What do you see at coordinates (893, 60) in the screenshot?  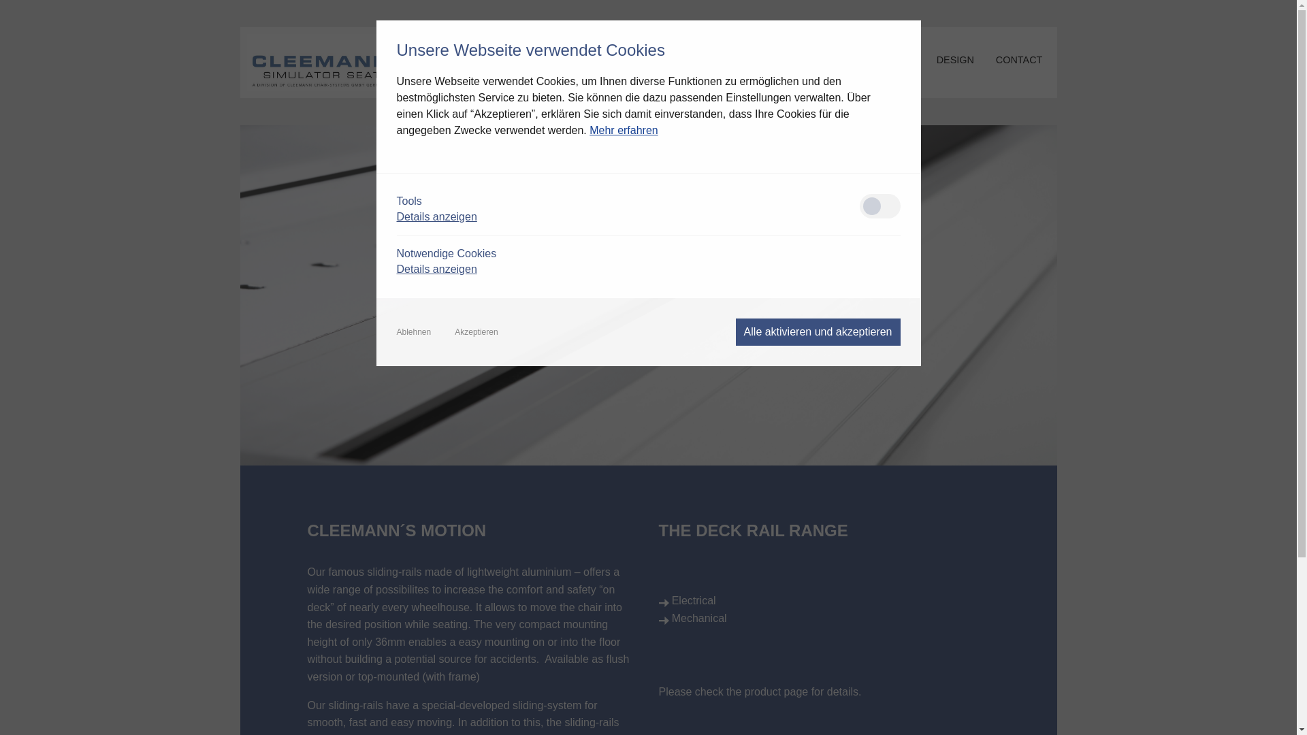 I see `APPLICATION` at bounding box center [893, 60].